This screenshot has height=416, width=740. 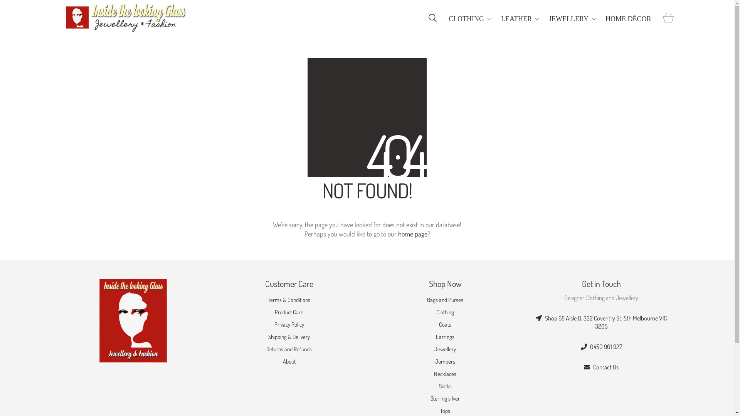 I want to click on Necklaces, so click(x=445, y=374).